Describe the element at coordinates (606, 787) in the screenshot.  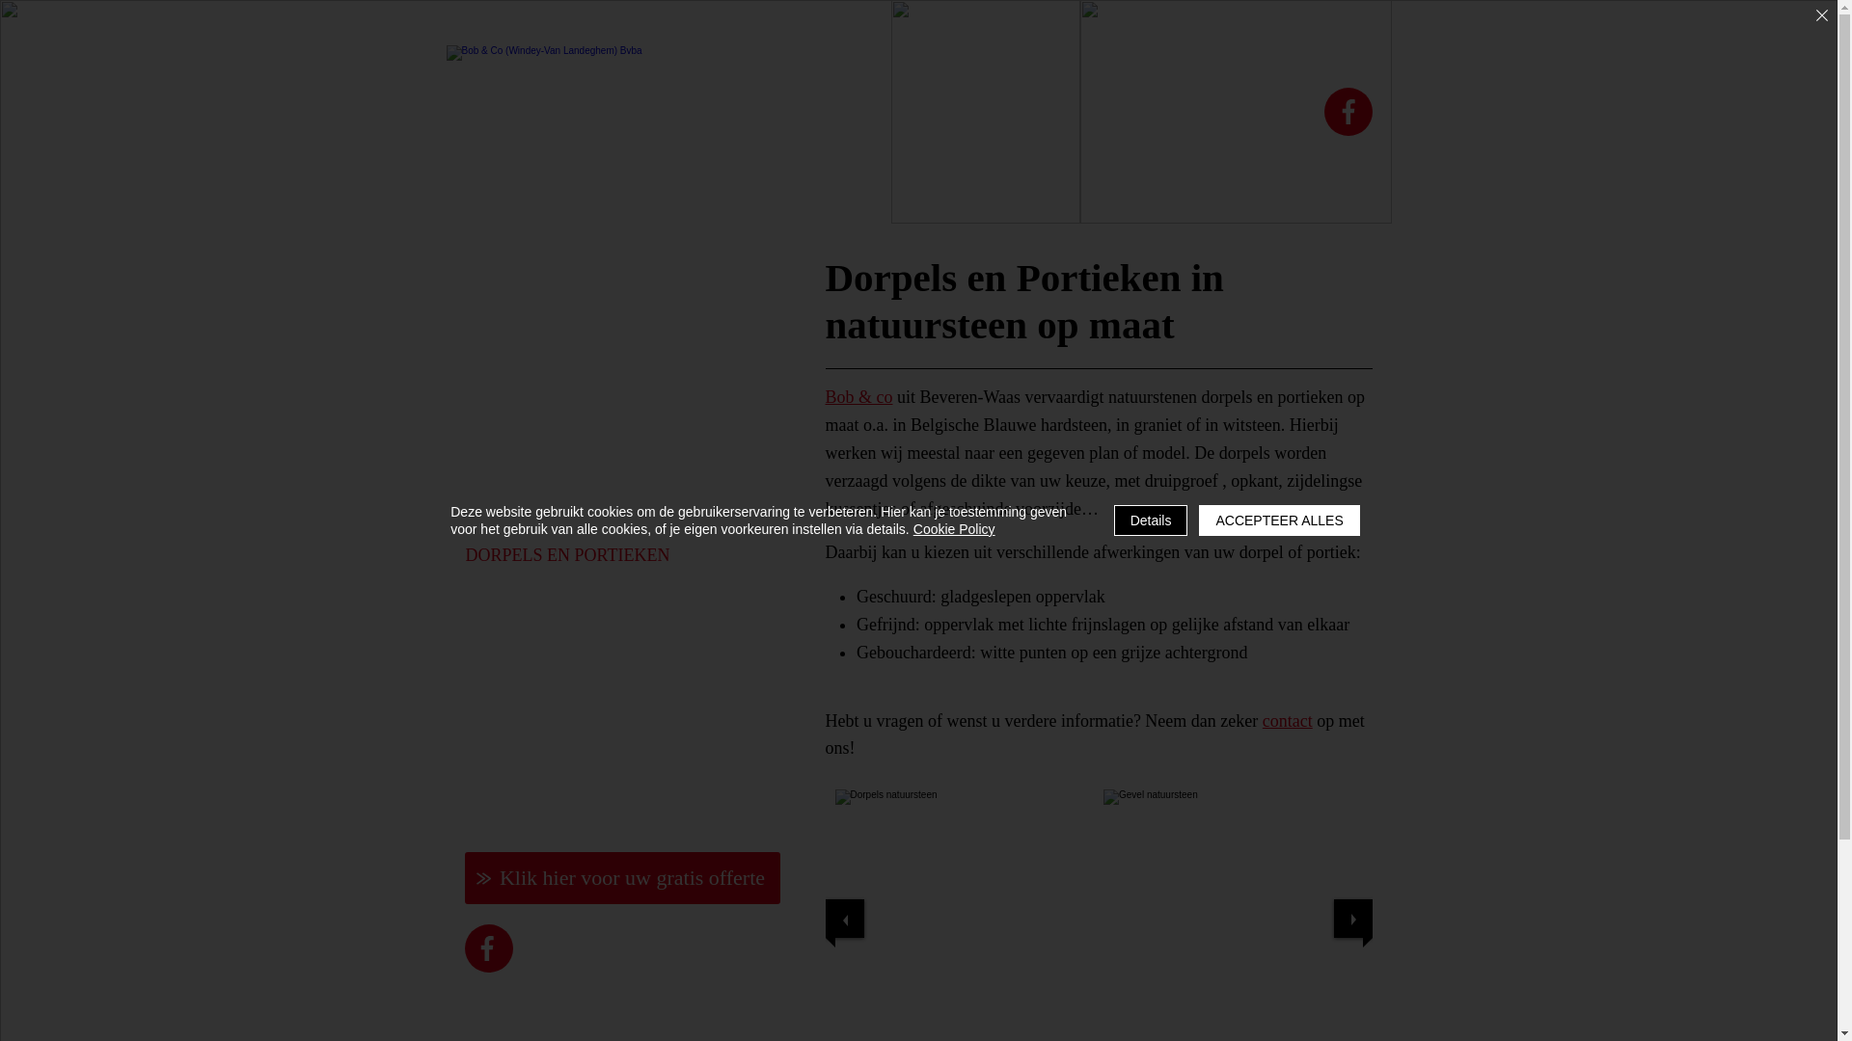
I see `CONTACT` at that location.